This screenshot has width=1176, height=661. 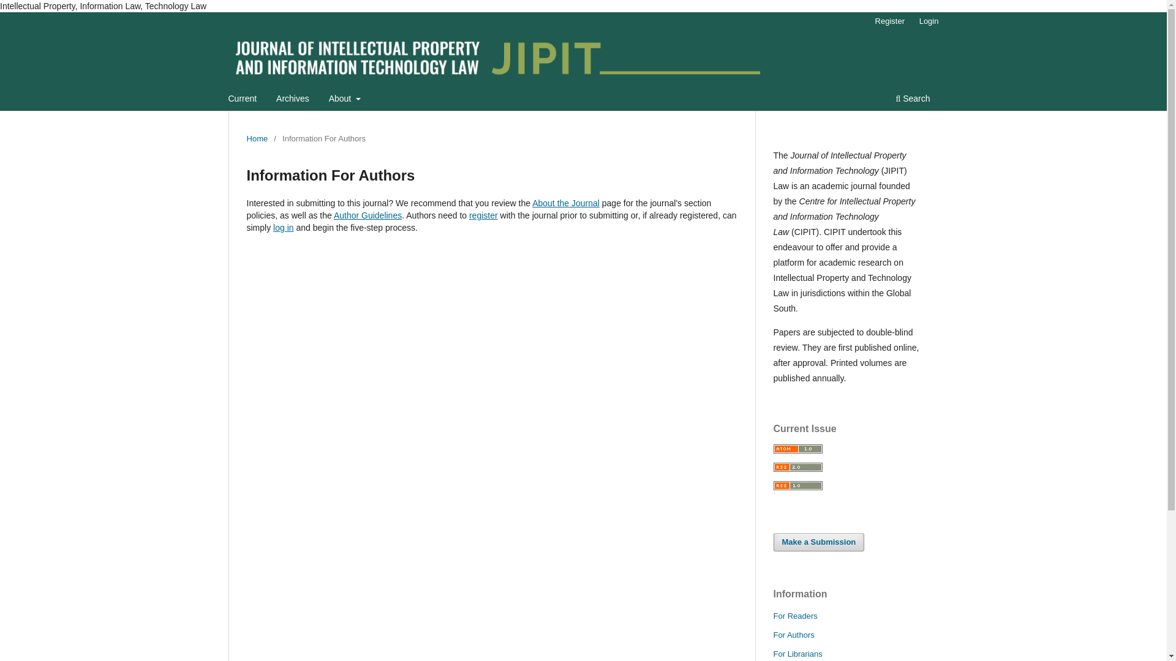 What do you see at coordinates (367, 215) in the screenshot?
I see `Author Guidelines` at bounding box center [367, 215].